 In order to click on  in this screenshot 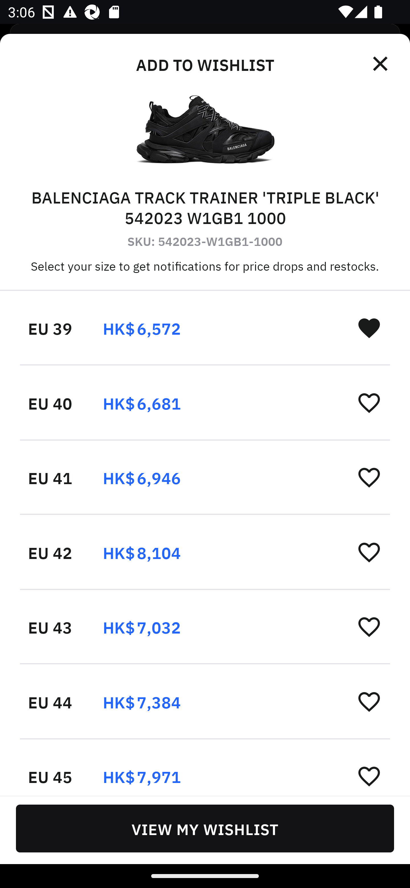, I will do `click(381, 64)`.